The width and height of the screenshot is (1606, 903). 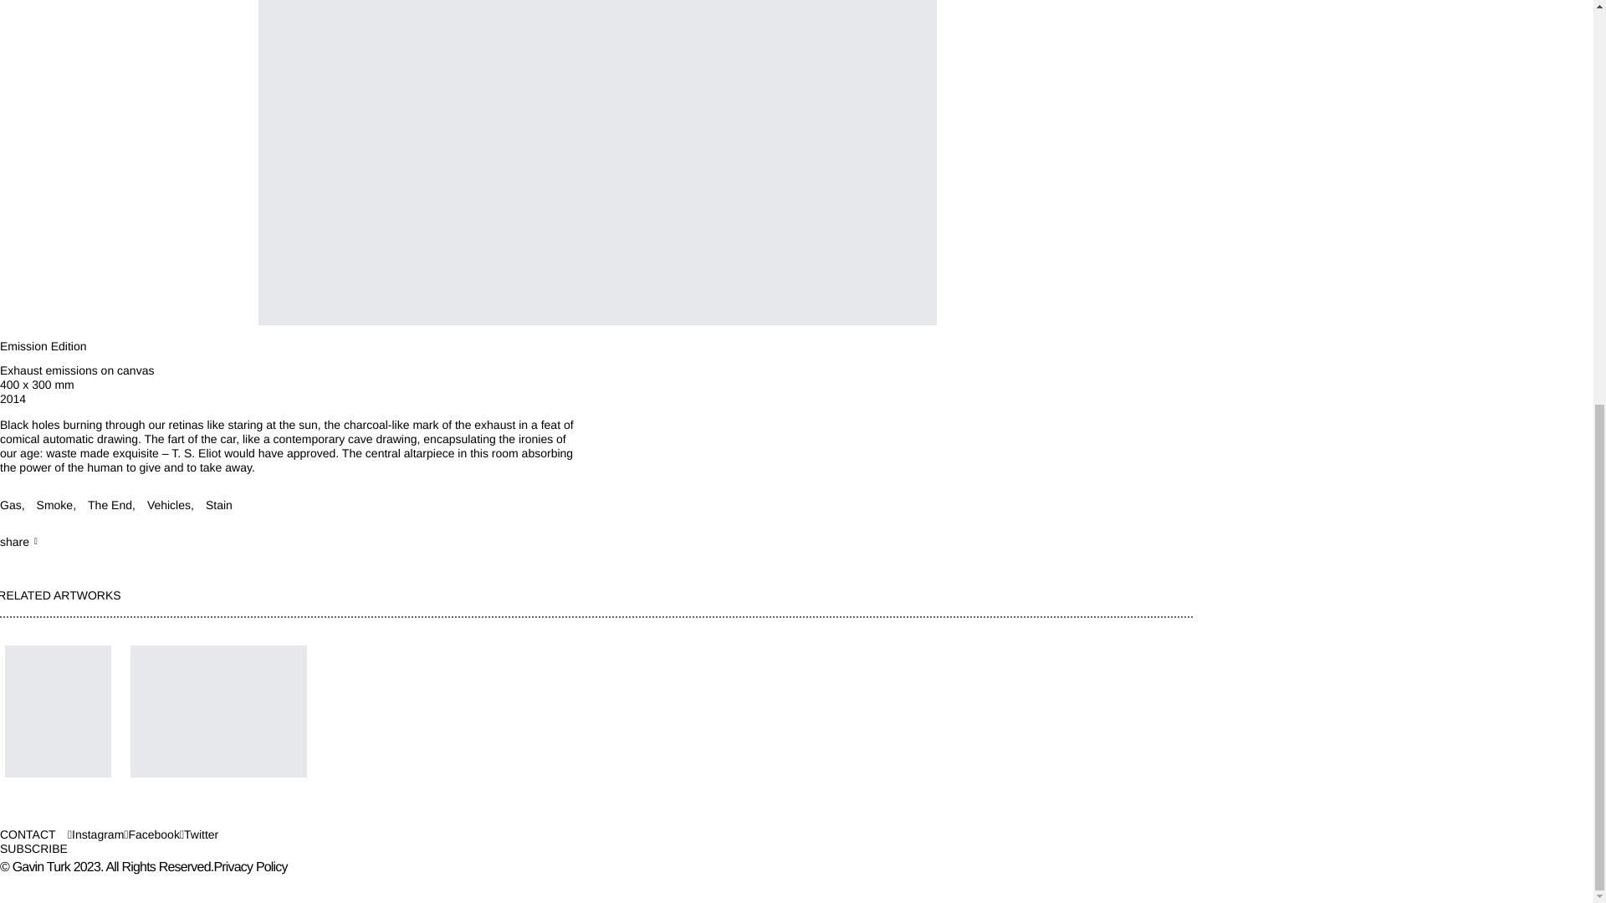 I want to click on Facebook, so click(x=151, y=834).